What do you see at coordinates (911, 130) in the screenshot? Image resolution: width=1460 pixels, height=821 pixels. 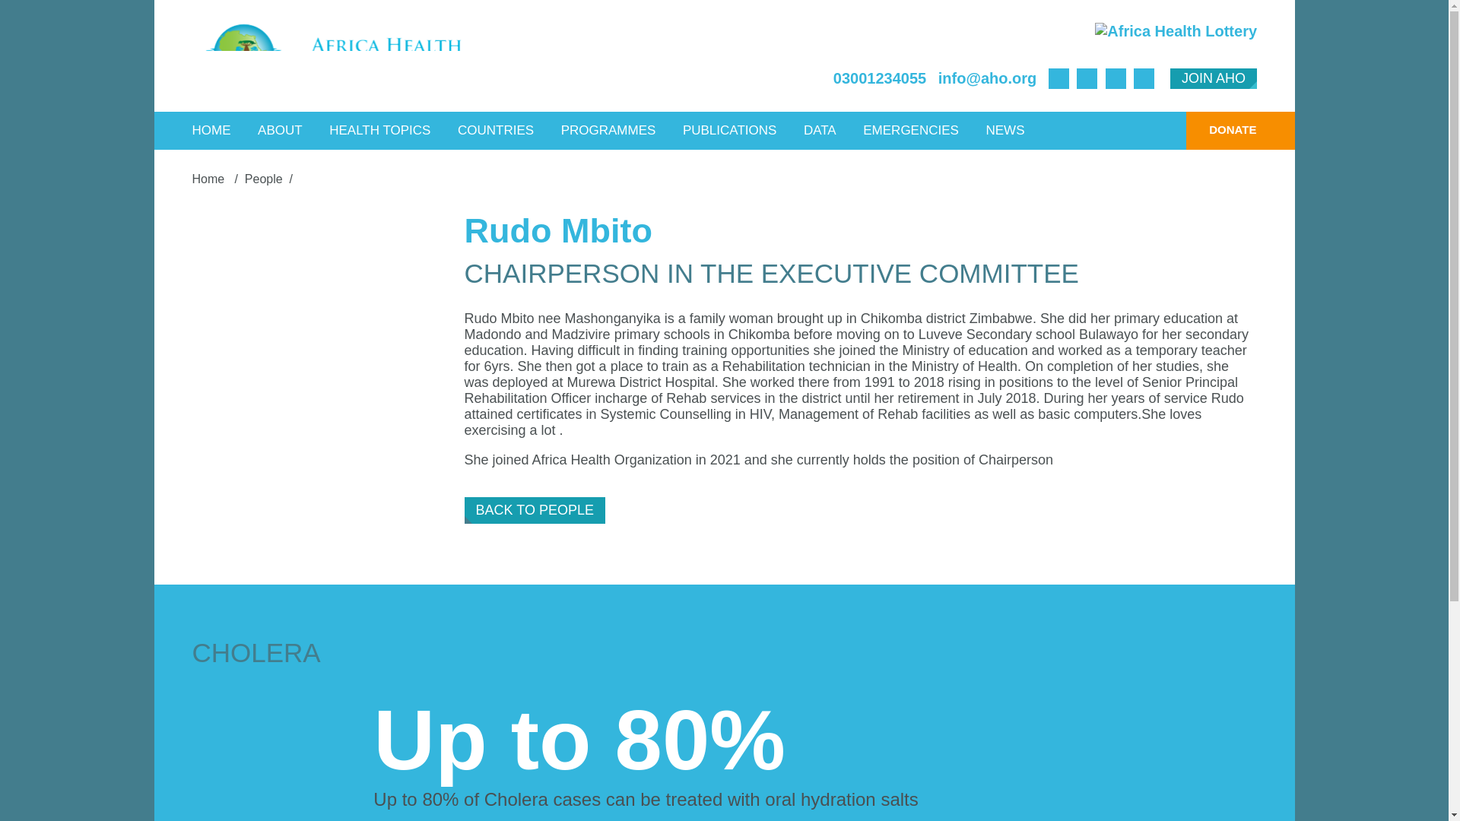 I see `EMERGENCIES` at bounding box center [911, 130].